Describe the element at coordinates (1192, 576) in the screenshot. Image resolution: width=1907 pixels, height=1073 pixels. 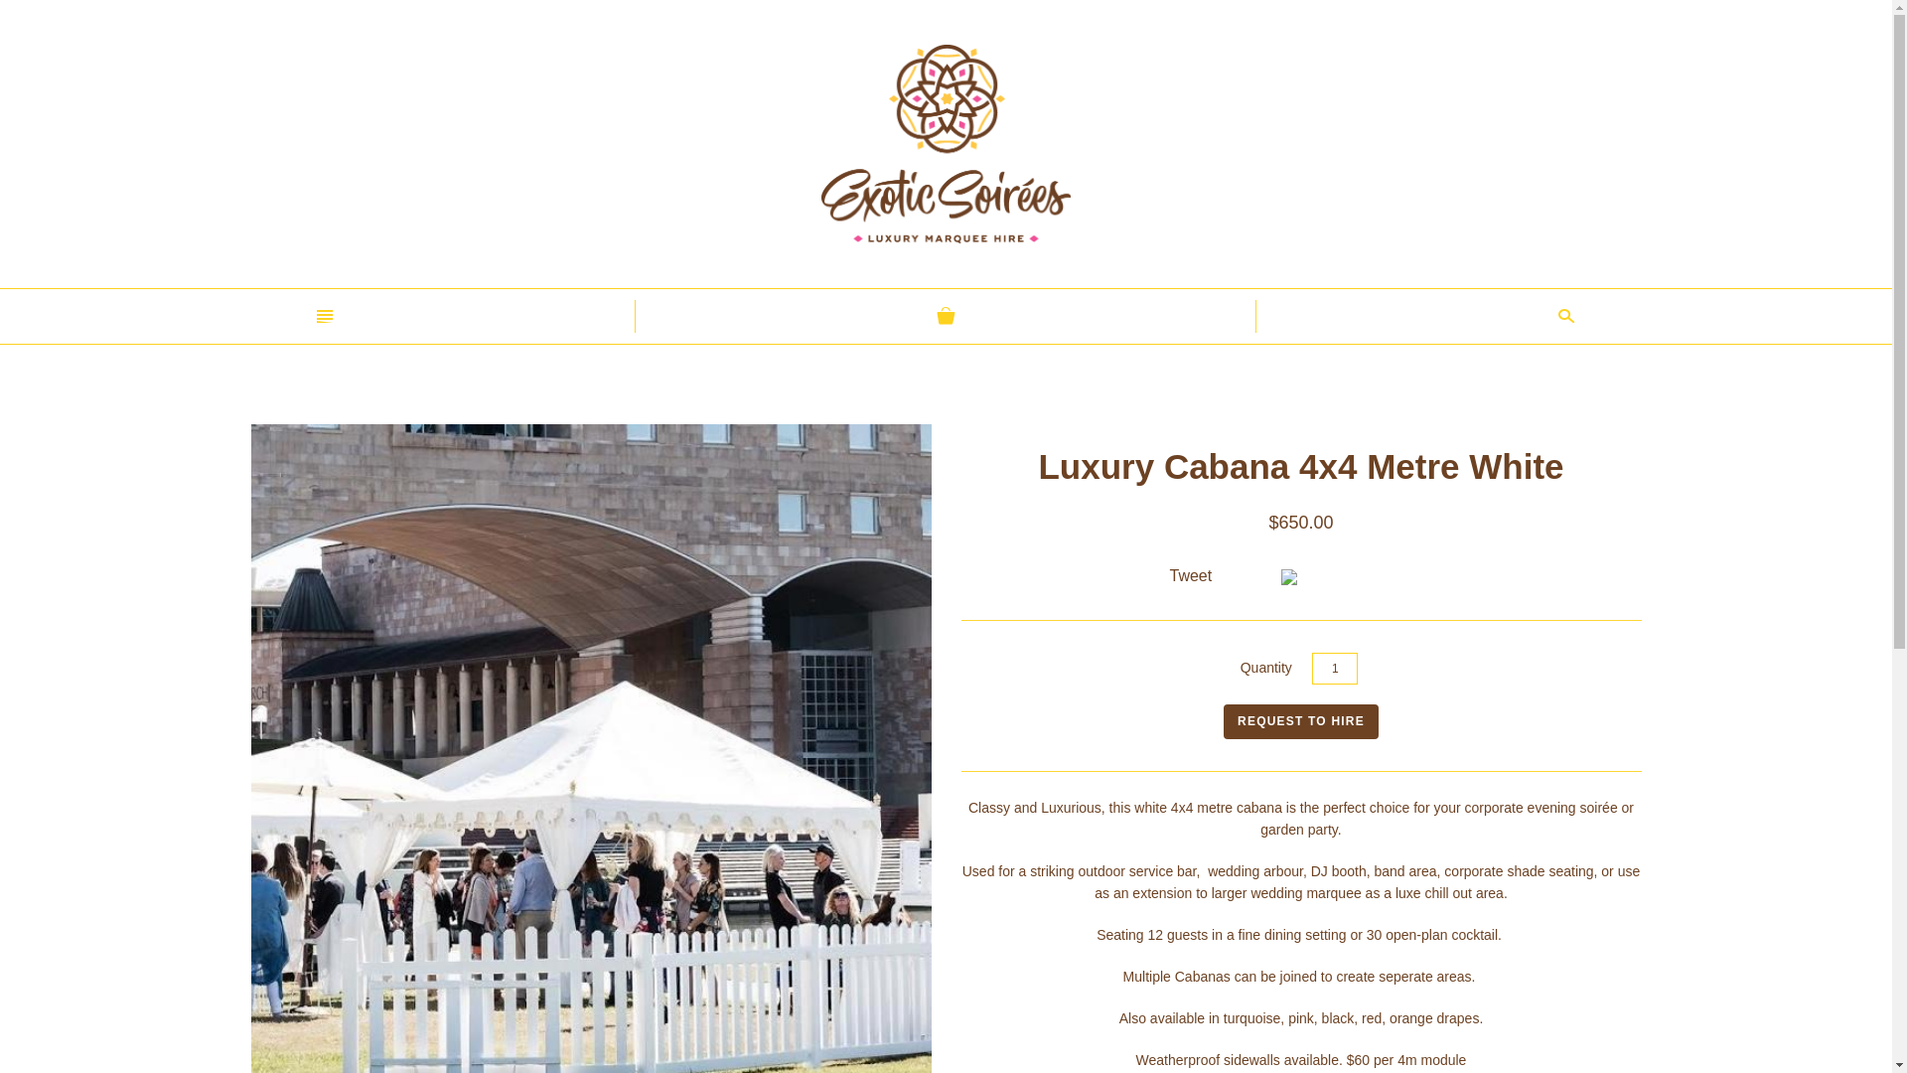
I see `Tweet` at that location.